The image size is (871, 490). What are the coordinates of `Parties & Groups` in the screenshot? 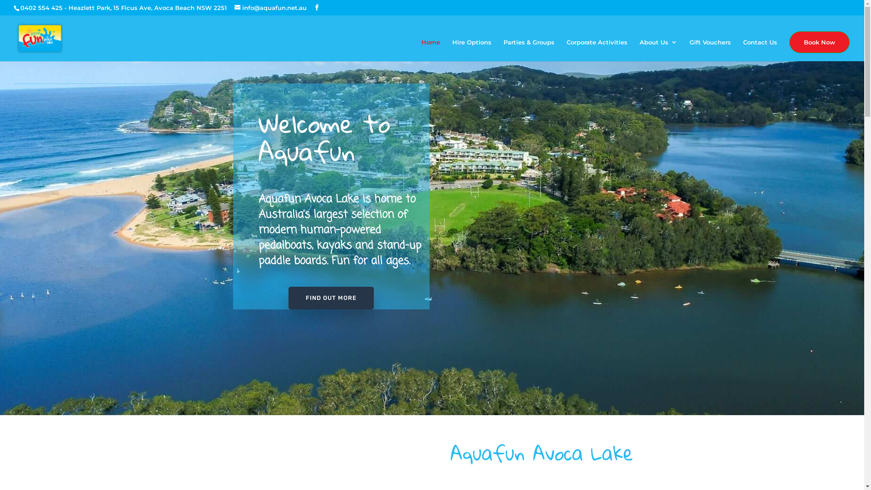 It's located at (529, 50).